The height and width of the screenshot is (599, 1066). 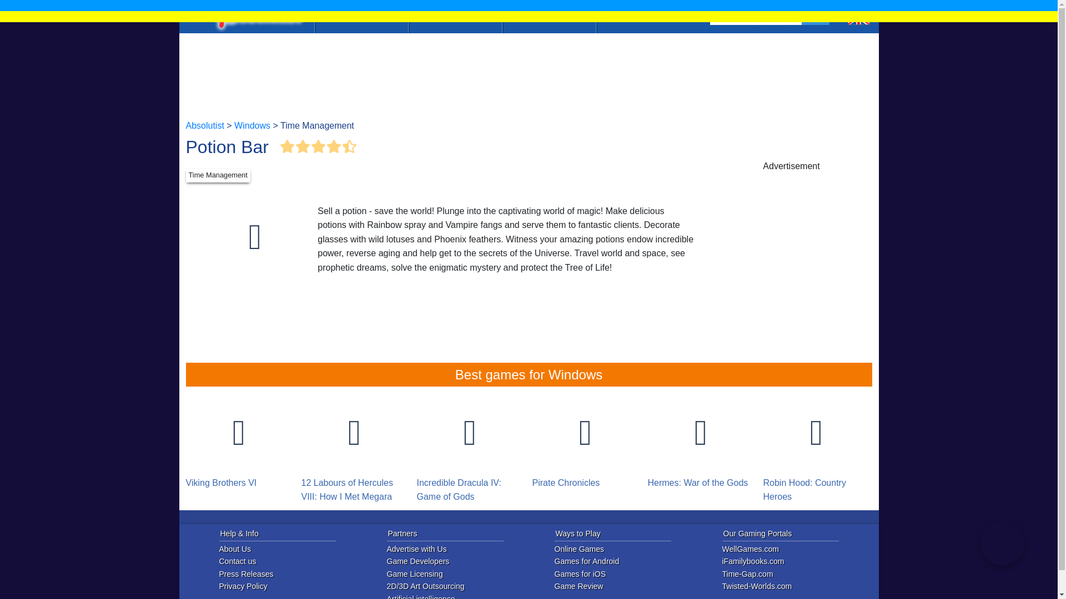 I want to click on Absolutist, so click(x=204, y=125).